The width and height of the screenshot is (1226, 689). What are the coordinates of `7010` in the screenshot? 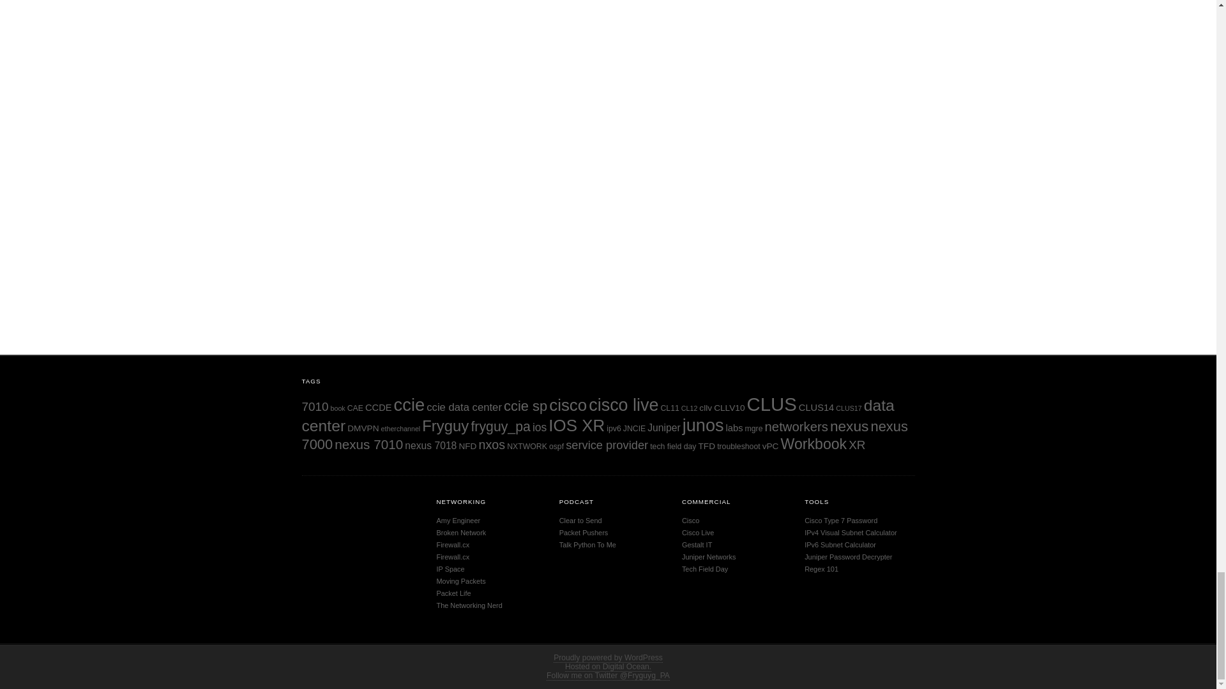 It's located at (315, 407).